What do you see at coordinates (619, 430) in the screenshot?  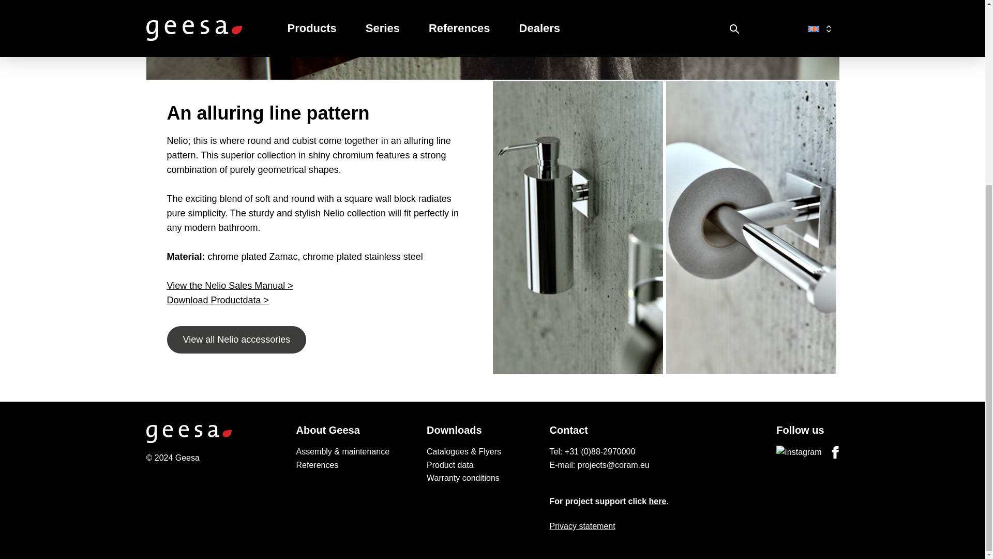 I see `Contact` at bounding box center [619, 430].